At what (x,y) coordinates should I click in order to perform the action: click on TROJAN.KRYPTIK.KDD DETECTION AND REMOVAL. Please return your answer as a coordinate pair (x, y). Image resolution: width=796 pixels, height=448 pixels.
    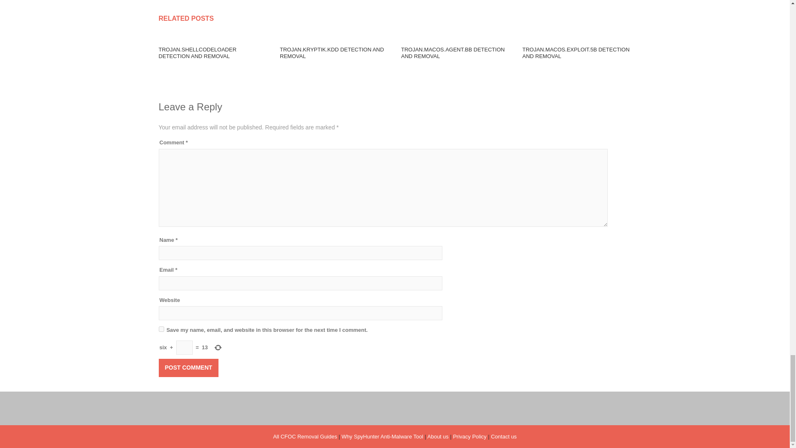
    Looking at the image, I should click on (332, 53).